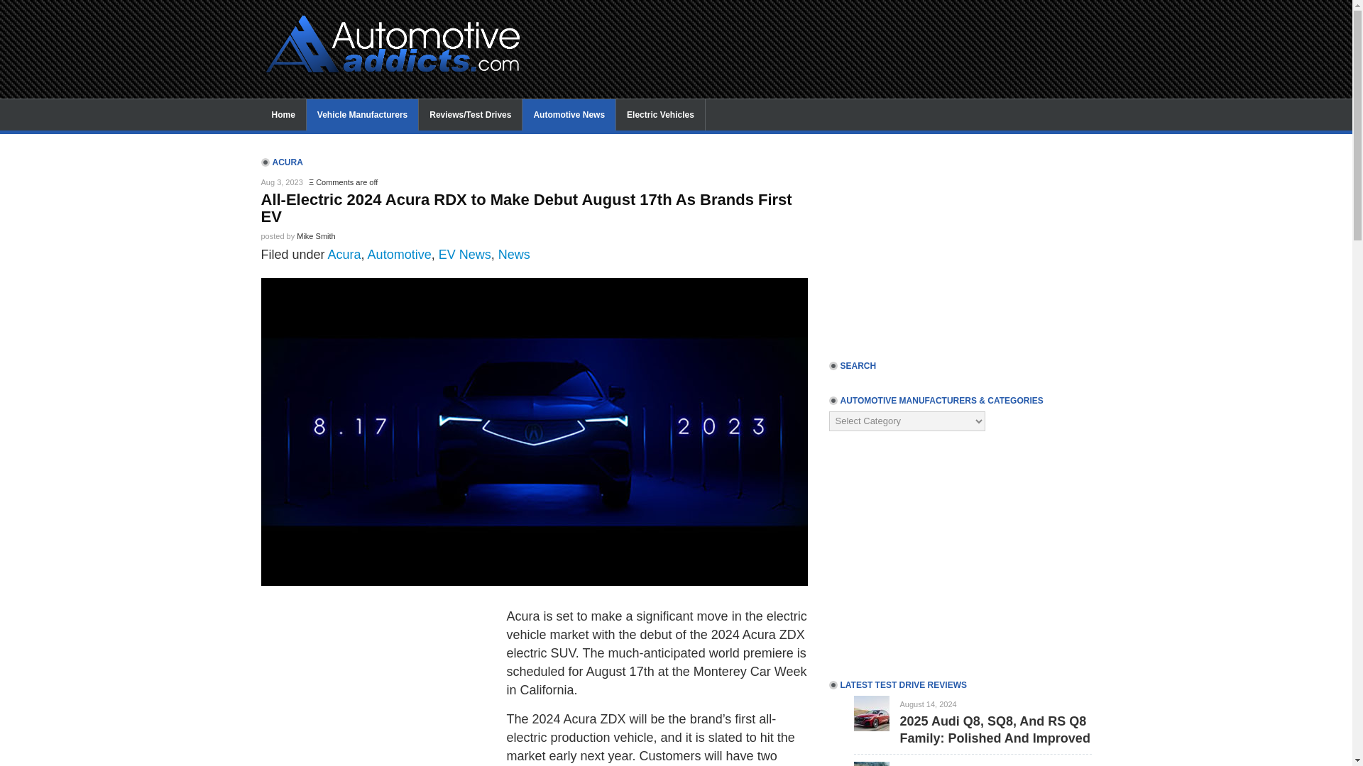 The image size is (1363, 766). Describe the element at coordinates (804, 31) in the screenshot. I see `Advertisement` at that location.